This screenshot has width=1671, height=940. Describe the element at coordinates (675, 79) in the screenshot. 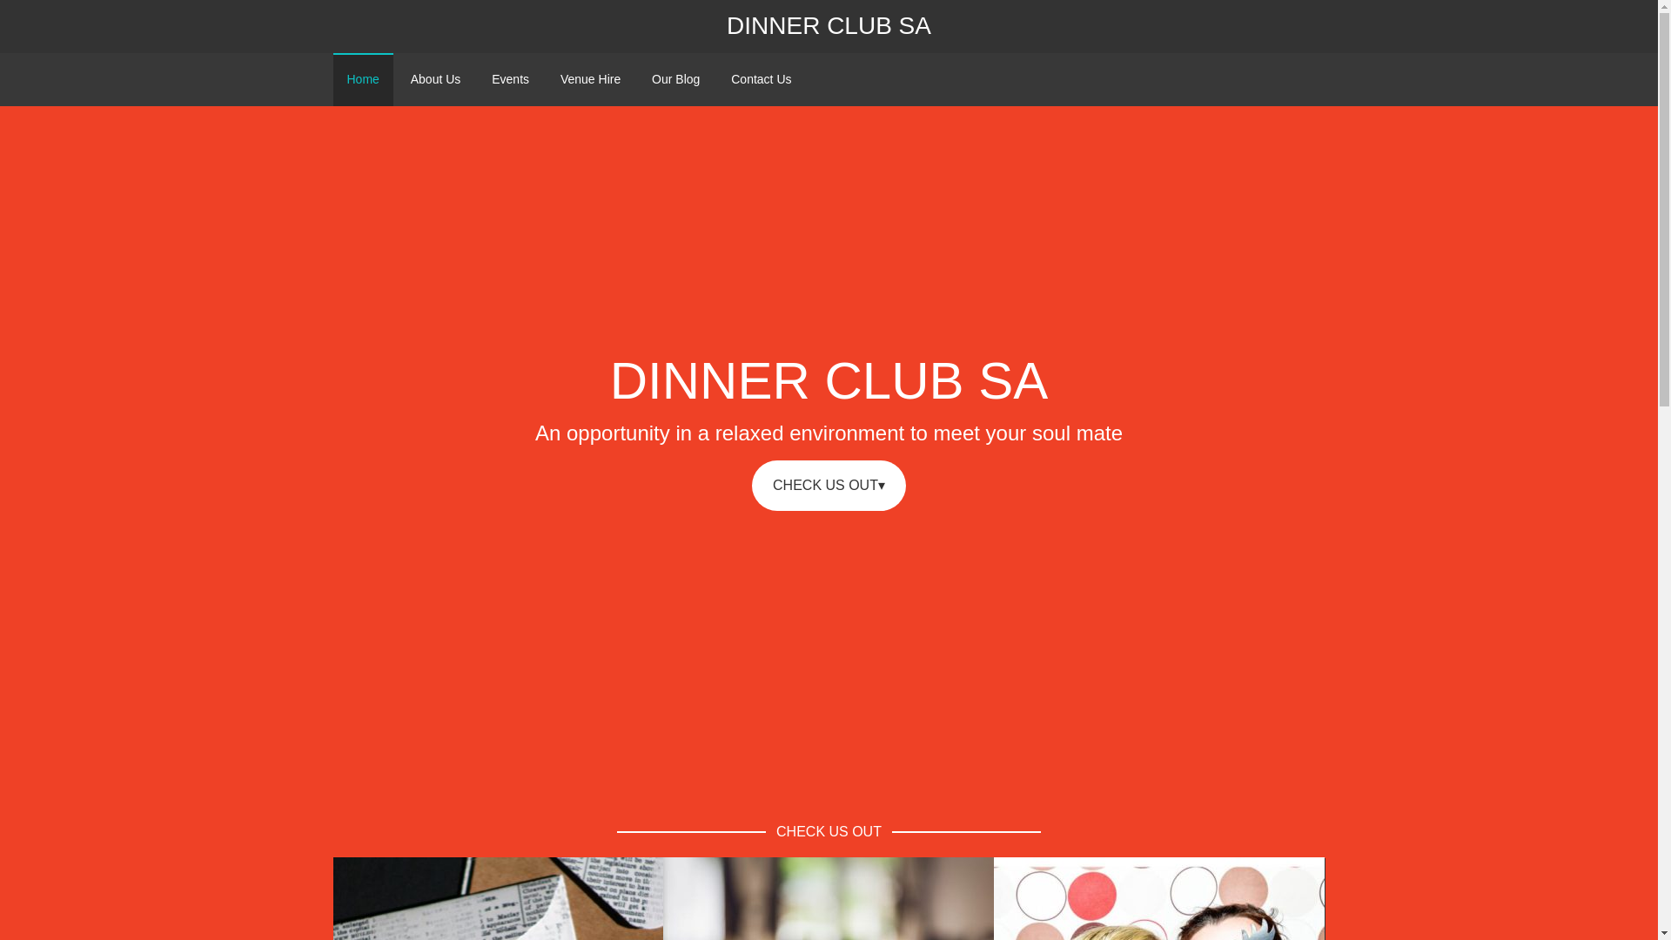

I see `Our Blog` at that location.